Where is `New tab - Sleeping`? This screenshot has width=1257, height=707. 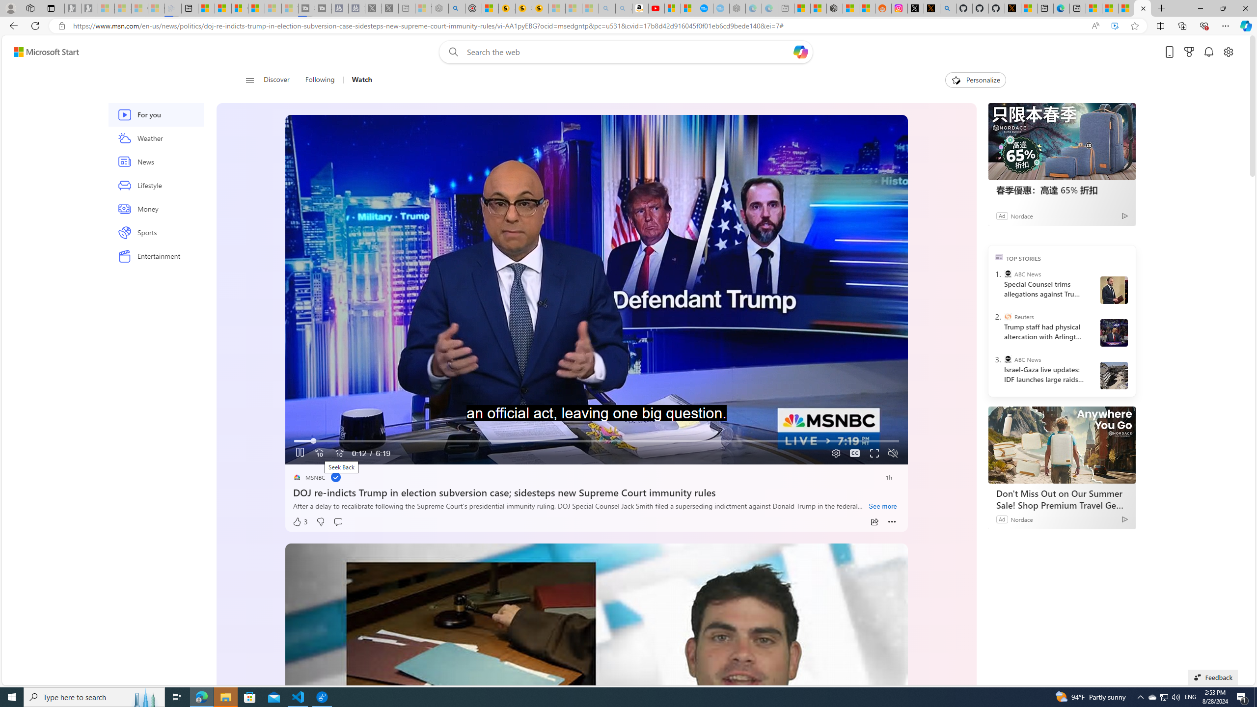 New tab - Sleeping is located at coordinates (786, 8).